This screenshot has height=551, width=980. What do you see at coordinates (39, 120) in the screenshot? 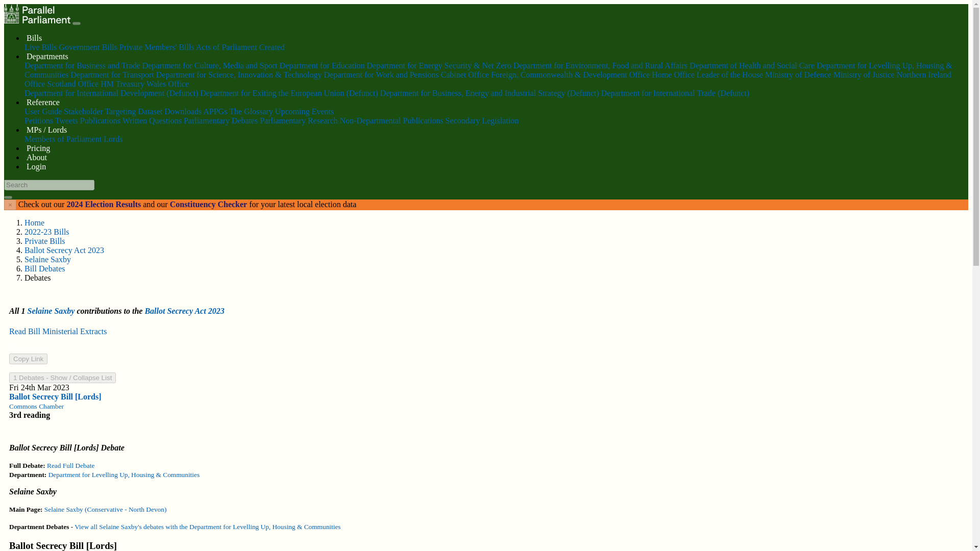
I see `Petitions` at bounding box center [39, 120].